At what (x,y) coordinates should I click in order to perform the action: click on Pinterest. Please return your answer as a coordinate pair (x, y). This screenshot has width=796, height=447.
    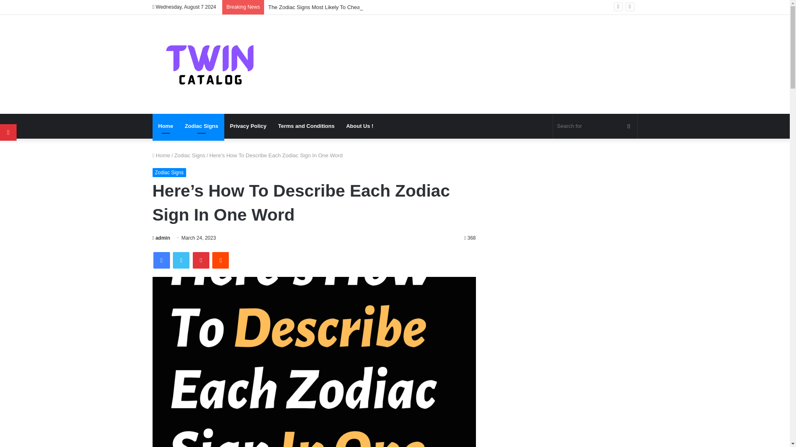
    Looking at the image, I should click on (201, 260).